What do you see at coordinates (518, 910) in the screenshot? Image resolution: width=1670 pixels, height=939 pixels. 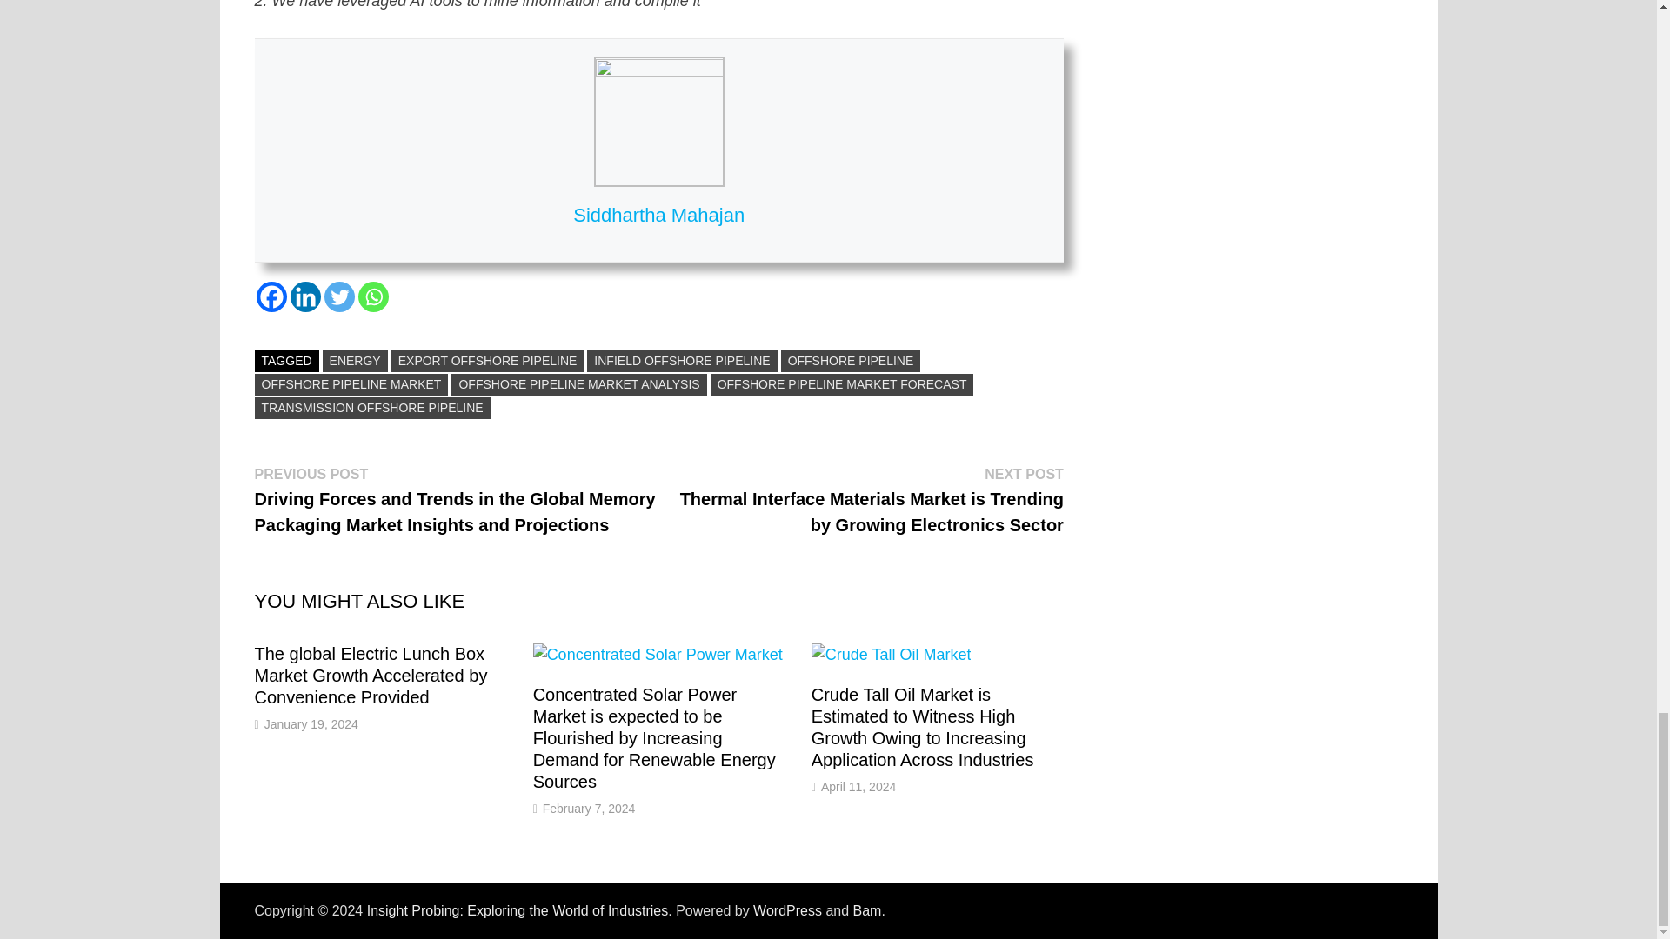 I see `Insight Probing: Exploring the World of Industries` at bounding box center [518, 910].